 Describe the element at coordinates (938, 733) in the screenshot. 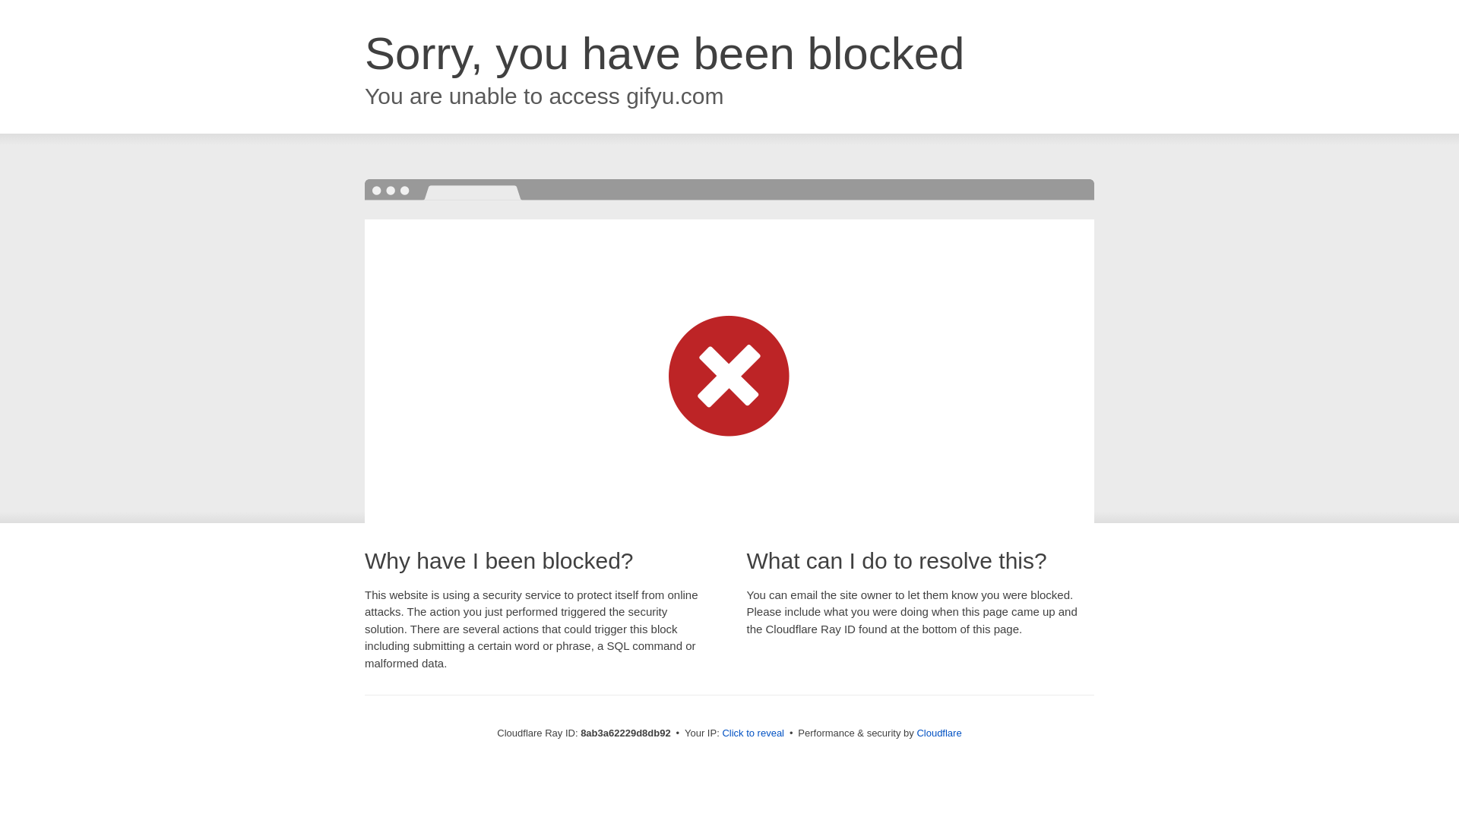

I see `Cloudflare` at that location.